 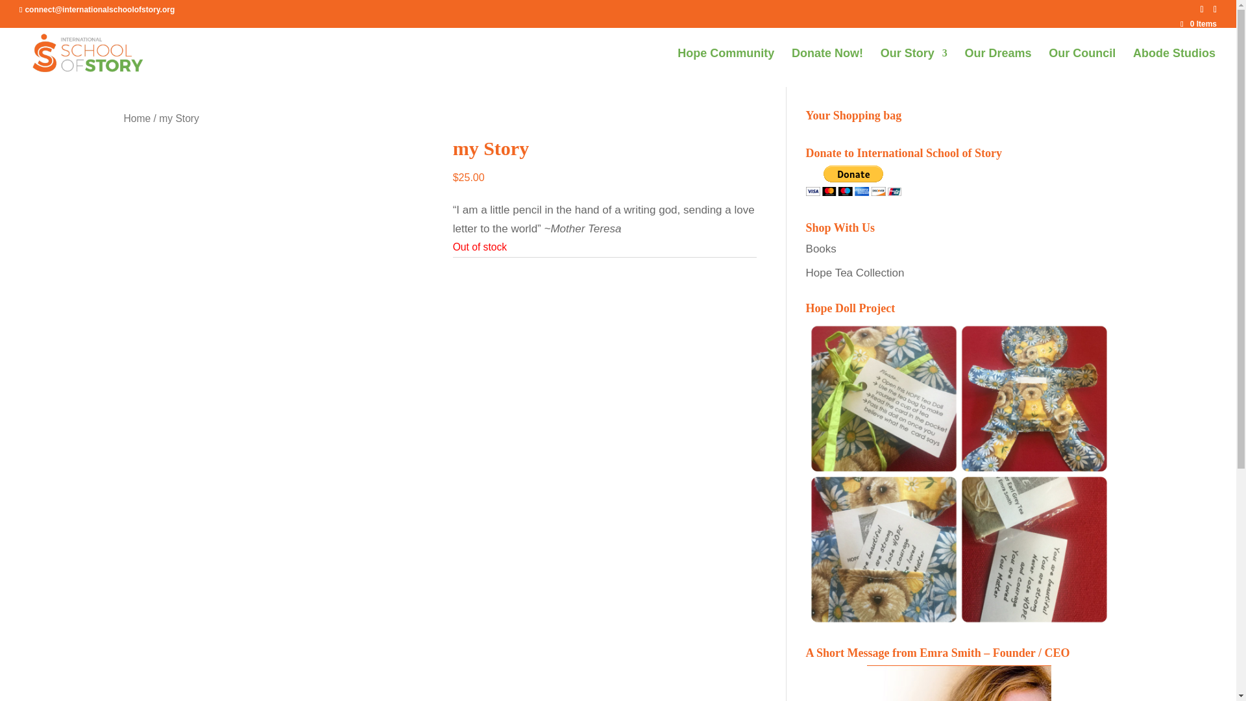 I want to click on Our Story, so click(x=914, y=68).